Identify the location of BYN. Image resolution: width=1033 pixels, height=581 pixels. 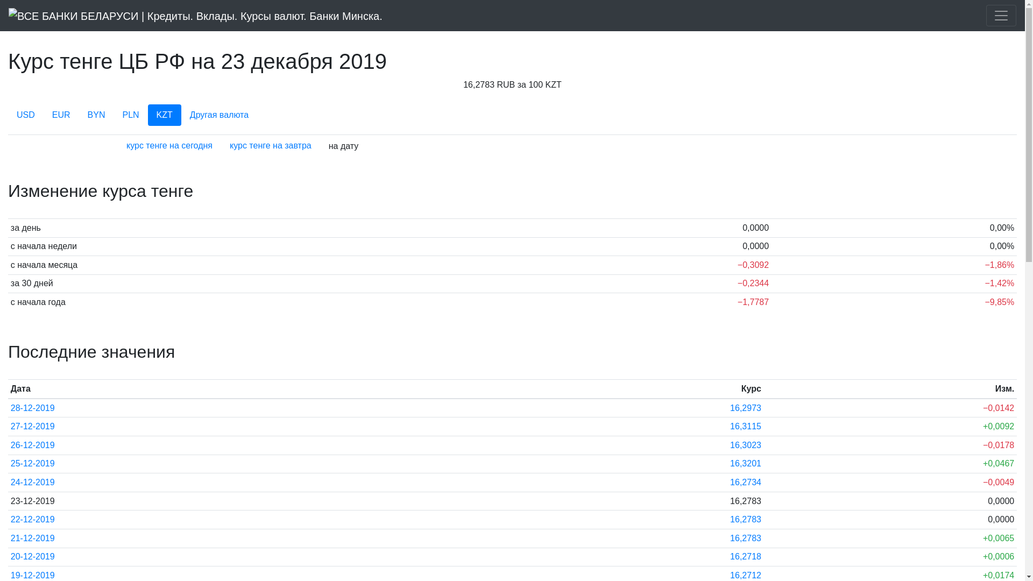
(97, 115).